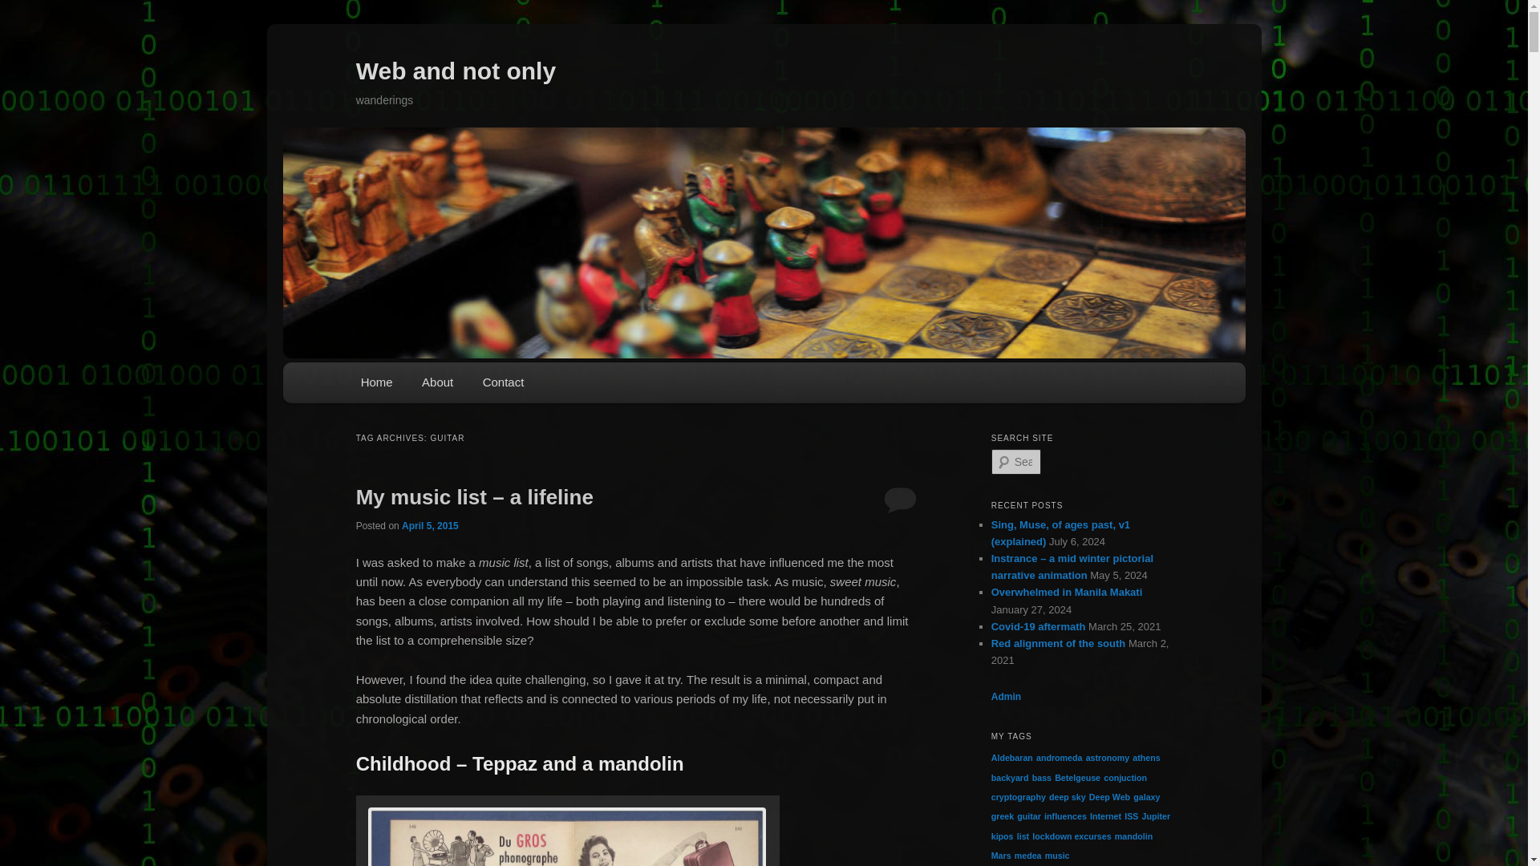 The width and height of the screenshot is (1540, 866). I want to click on Web and not only, so click(456, 71).